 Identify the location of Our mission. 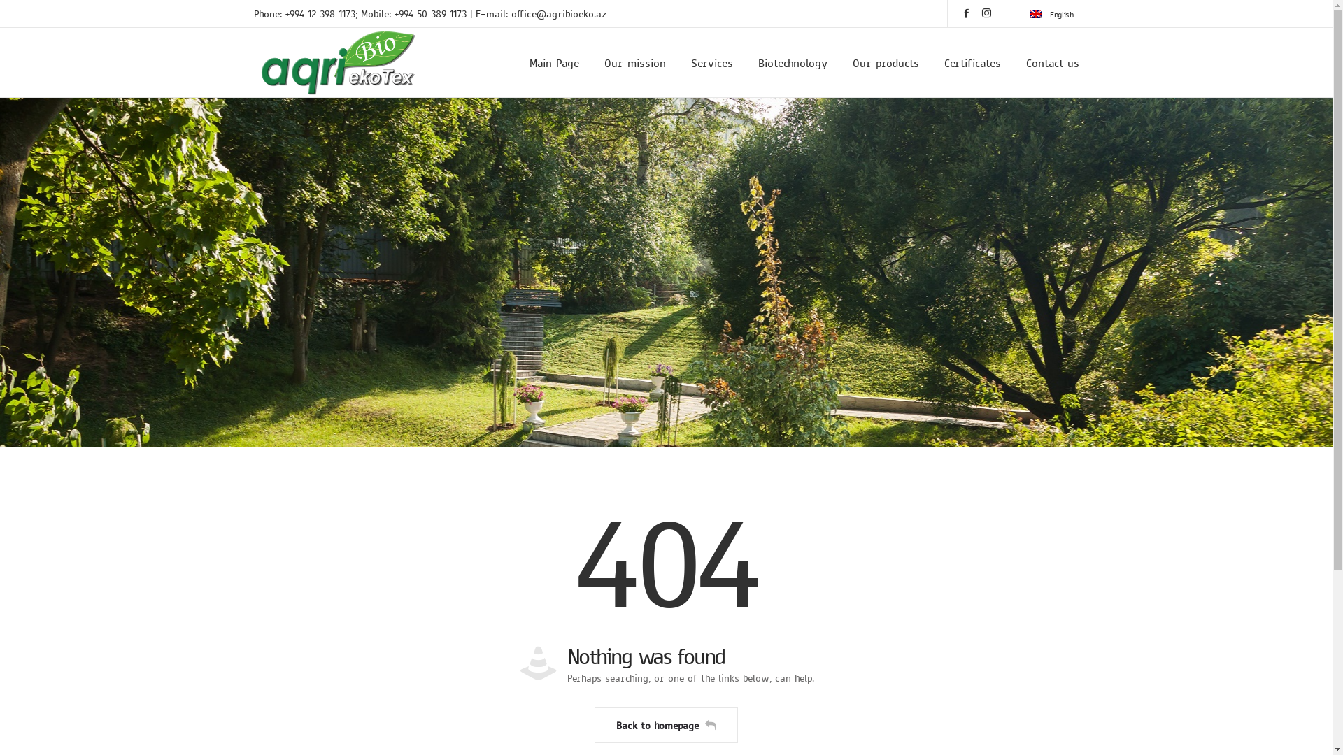
(635, 63).